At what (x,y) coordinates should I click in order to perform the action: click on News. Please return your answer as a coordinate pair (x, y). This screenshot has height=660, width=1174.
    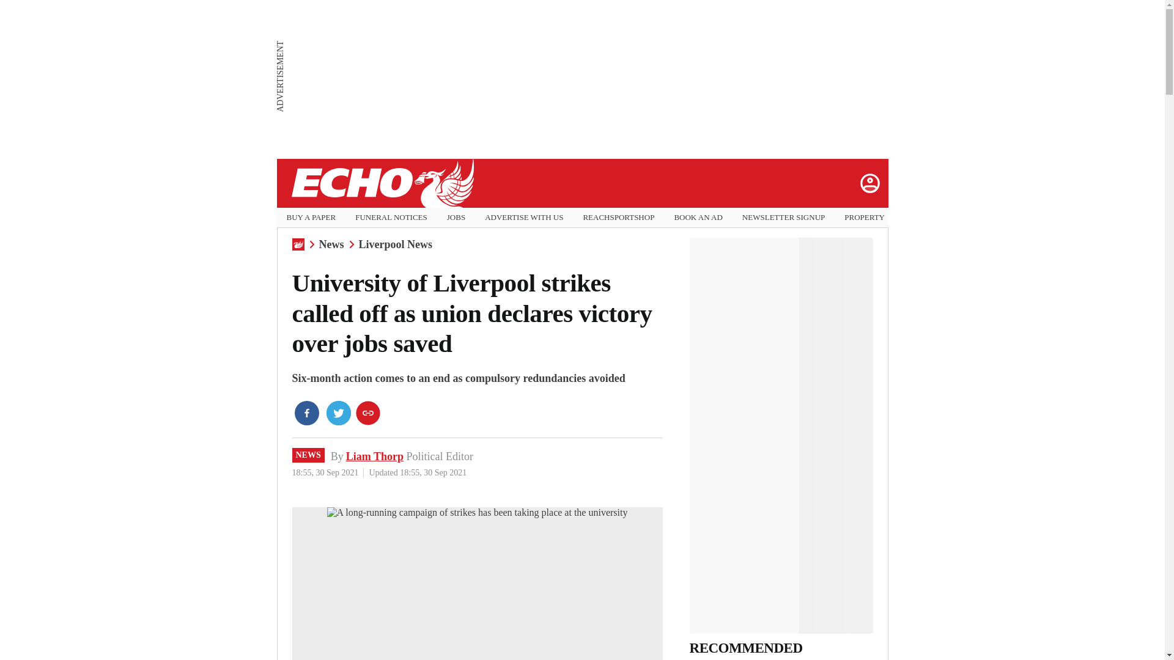
    Looking at the image, I should click on (331, 244).